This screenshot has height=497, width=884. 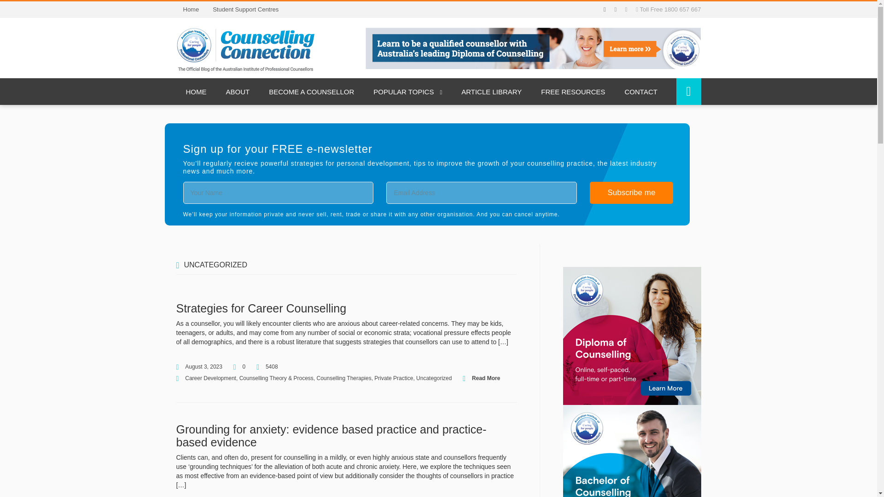 What do you see at coordinates (407, 91) in the screenshot?
I see `POPULAR TOPICS` at bounding box center [407, 91].